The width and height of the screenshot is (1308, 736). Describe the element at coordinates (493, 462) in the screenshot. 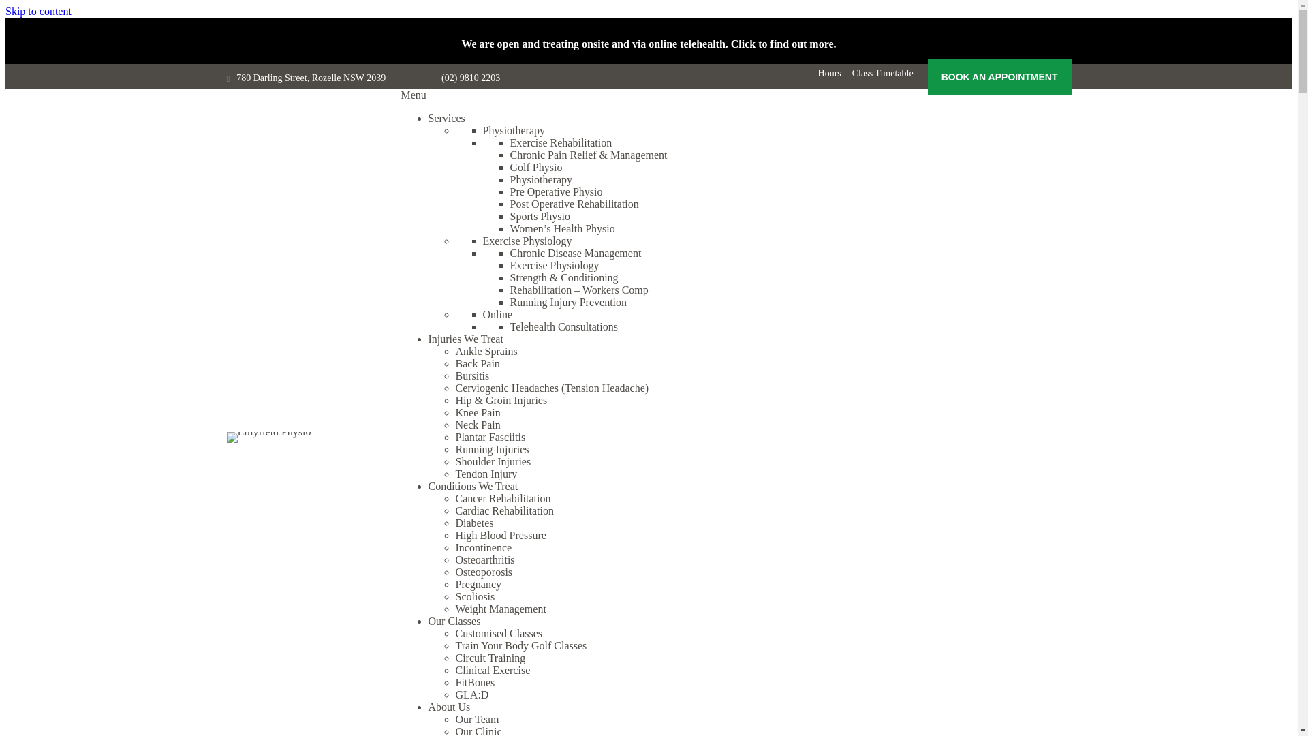

I see `Shoulder Injuries` at that location.